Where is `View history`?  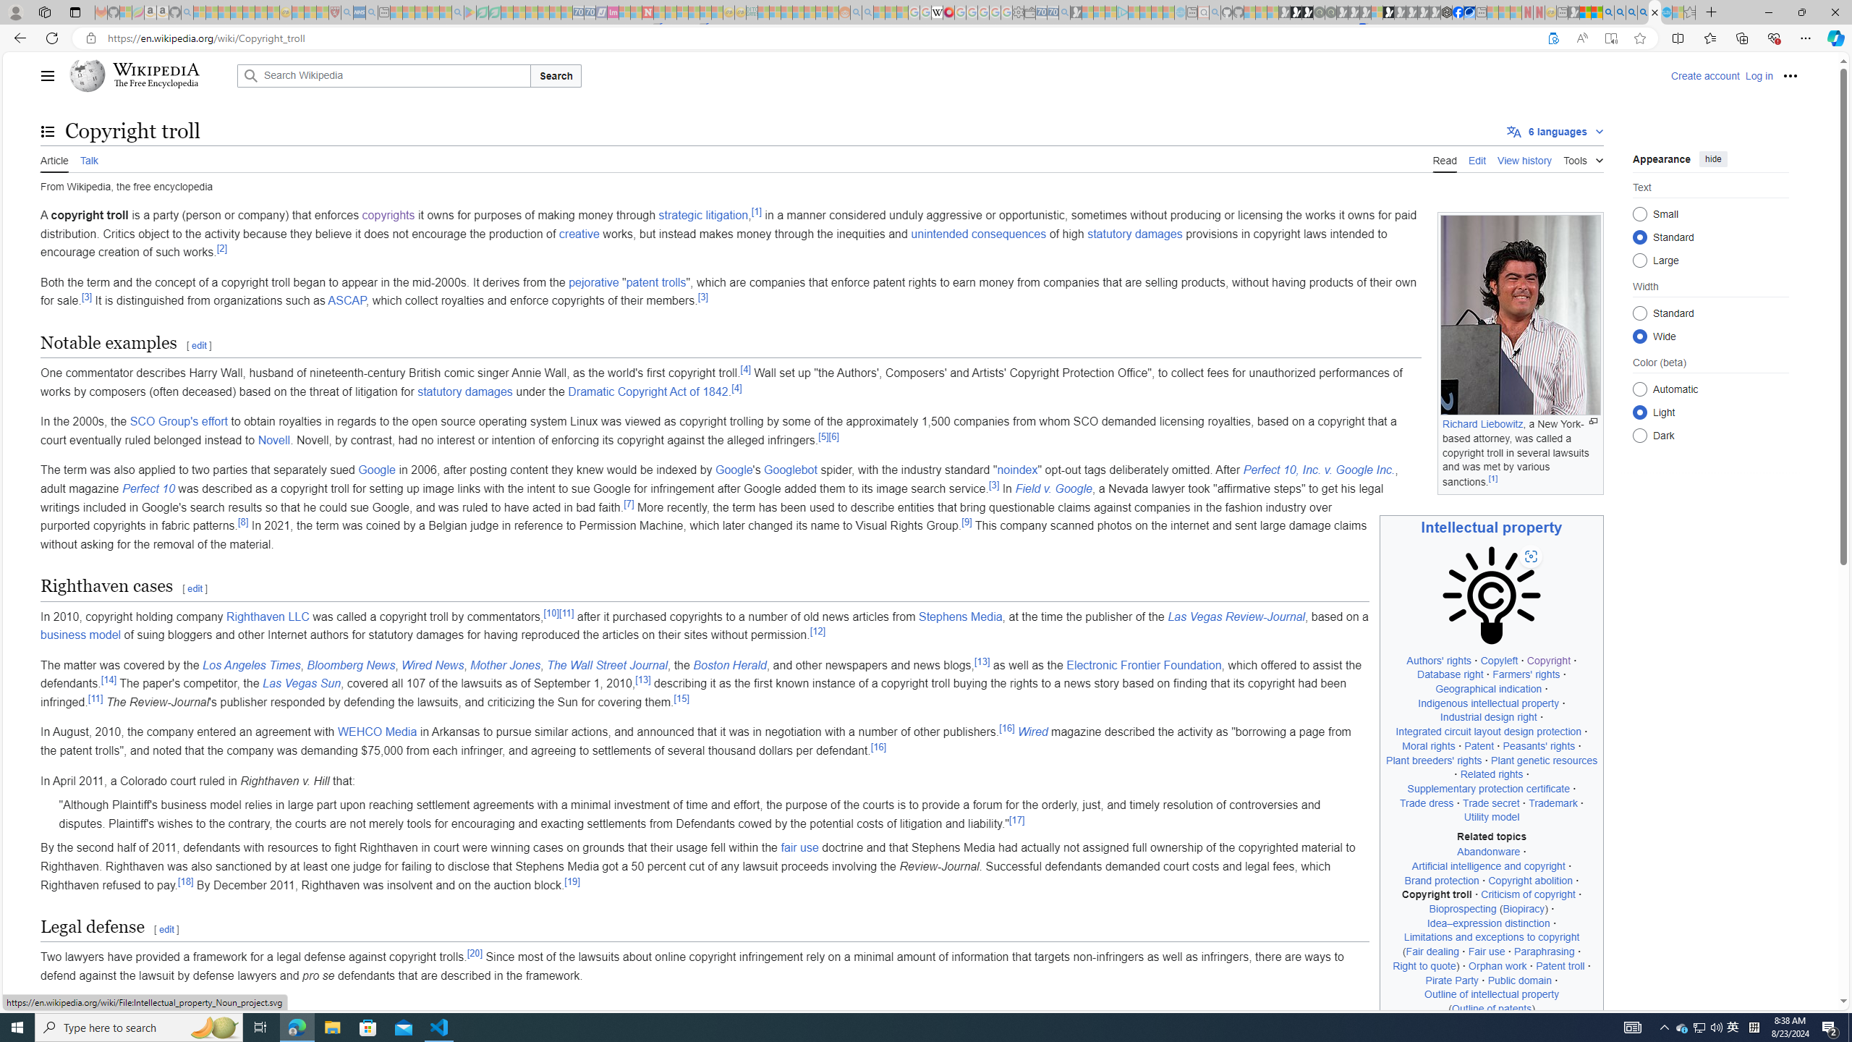 View history is located at coordinates (1525, 158).